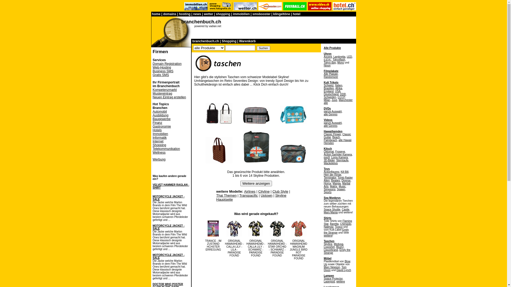  Describe the element at coordinates (333, 278) in the screenshot. I see `Space Projector` at that location.